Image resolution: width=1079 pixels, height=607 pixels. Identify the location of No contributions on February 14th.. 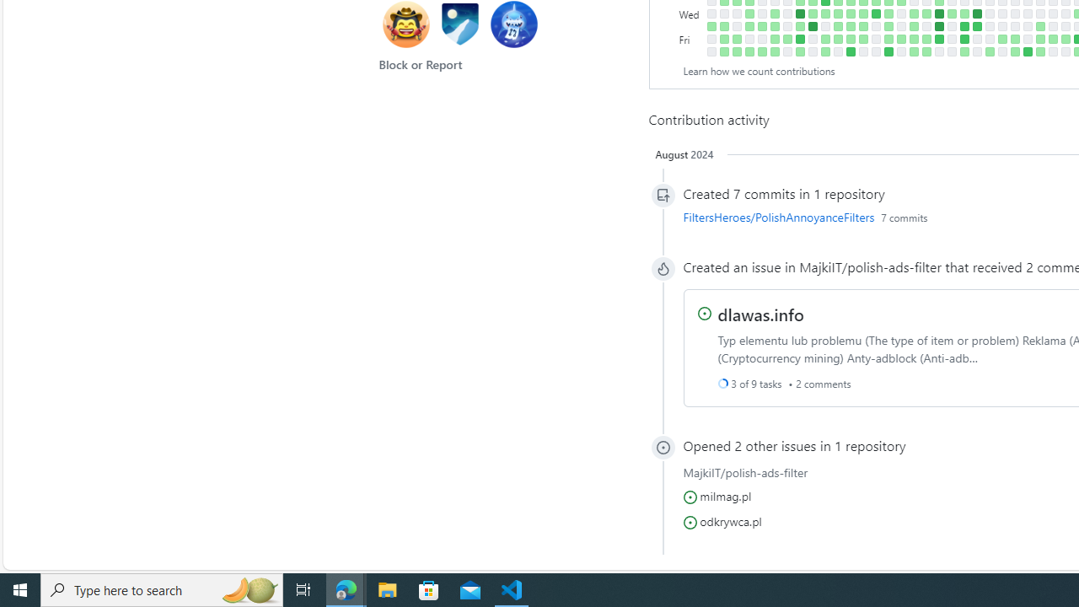
(1027, 13).